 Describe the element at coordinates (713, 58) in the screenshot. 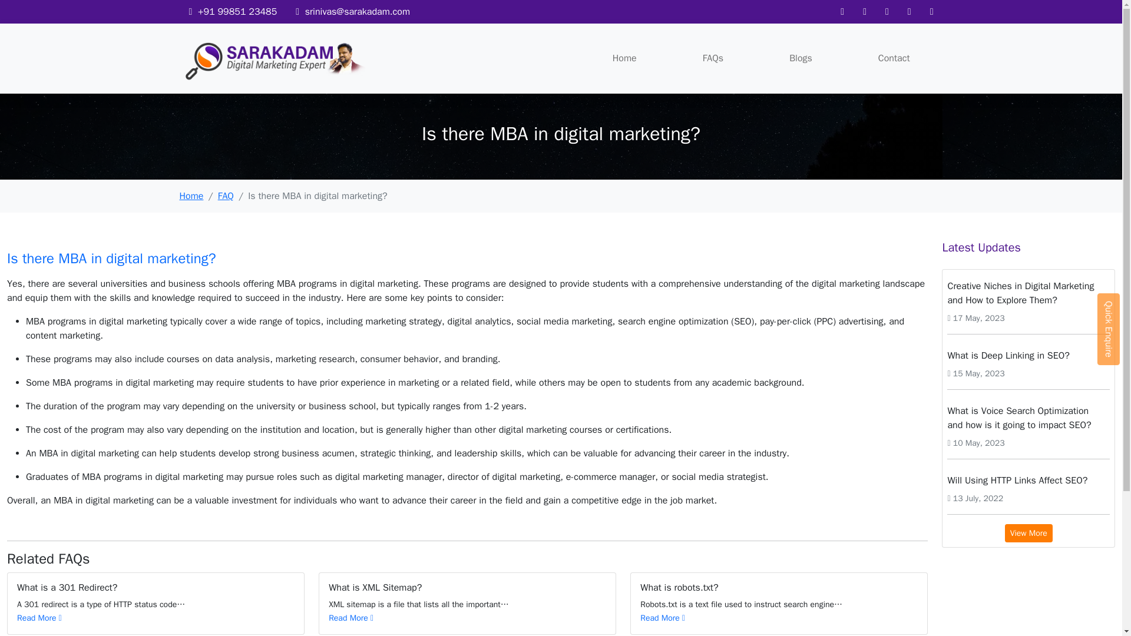

I see `FAQs` at that location.